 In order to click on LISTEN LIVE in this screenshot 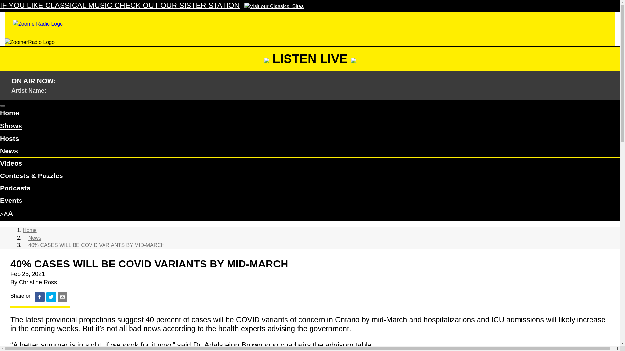, I will do `click(310, 58)`.